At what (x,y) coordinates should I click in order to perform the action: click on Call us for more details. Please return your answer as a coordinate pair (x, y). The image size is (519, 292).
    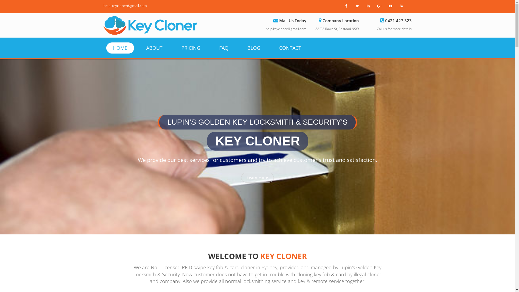
    Looking at the image, I should click on (394, 29).